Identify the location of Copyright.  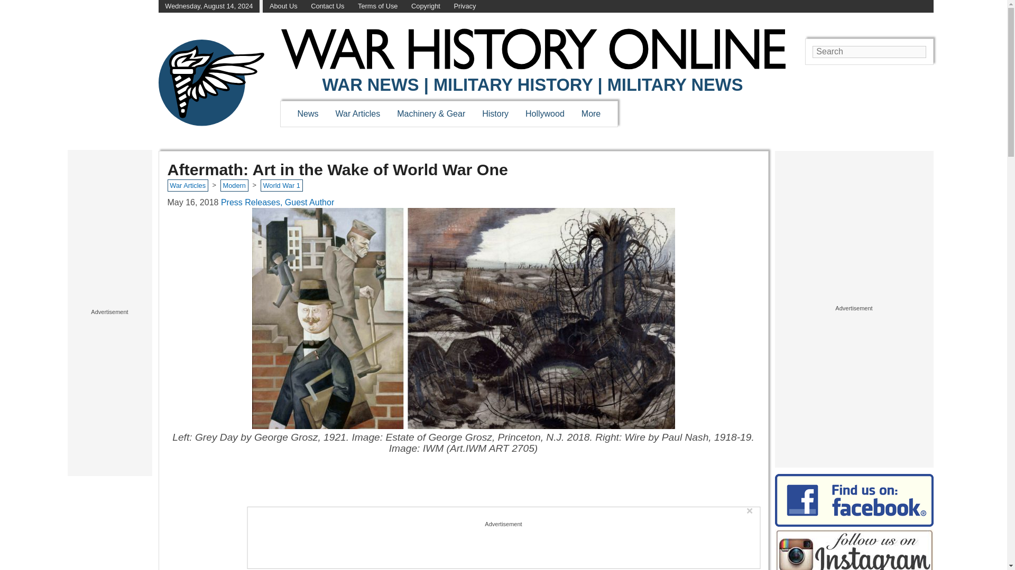
(426, 6).